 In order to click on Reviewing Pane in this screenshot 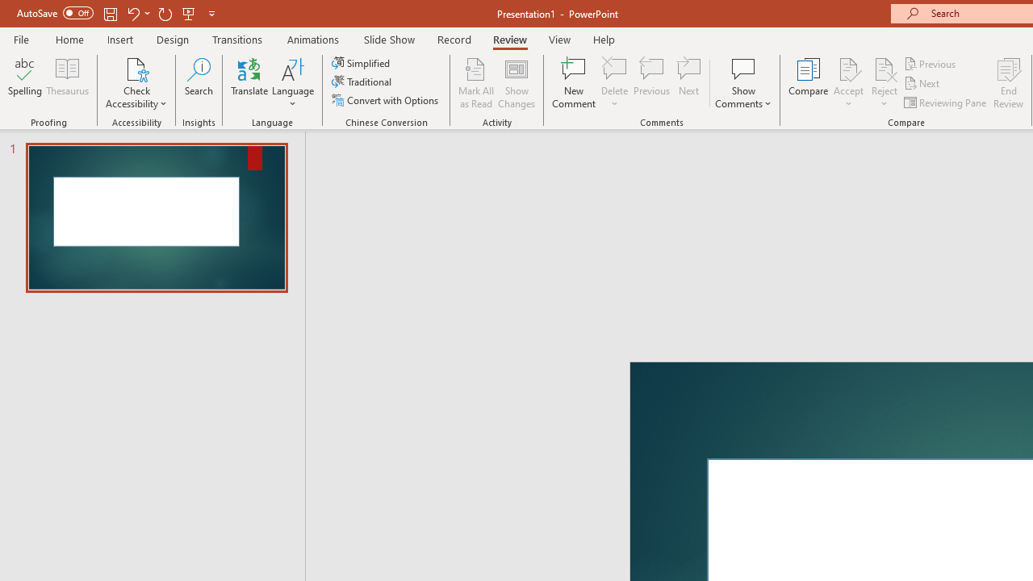, I will do `click(946, 102)`.